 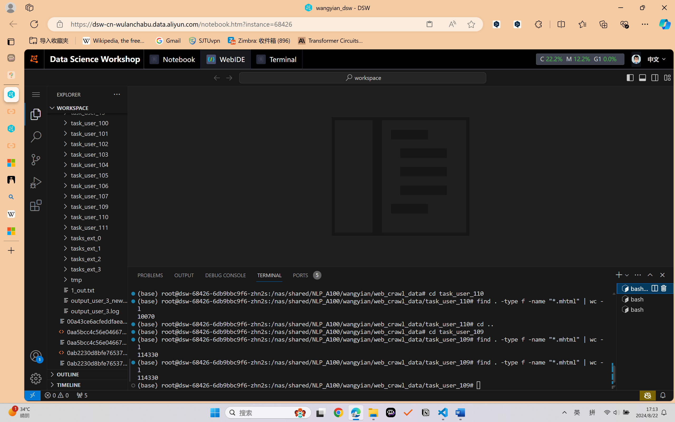 I want to click on Maximize Panel Size, so click(x=650, y=275).